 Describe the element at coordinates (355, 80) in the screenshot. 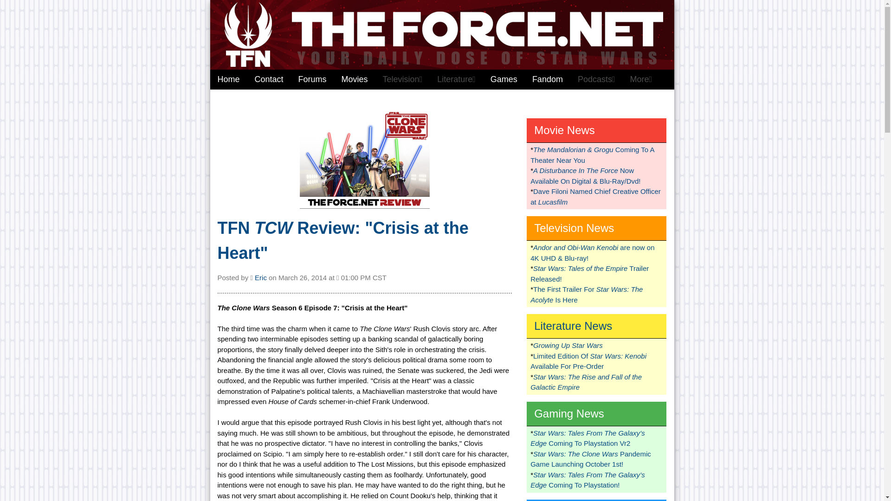

I see `Movies` at that location.